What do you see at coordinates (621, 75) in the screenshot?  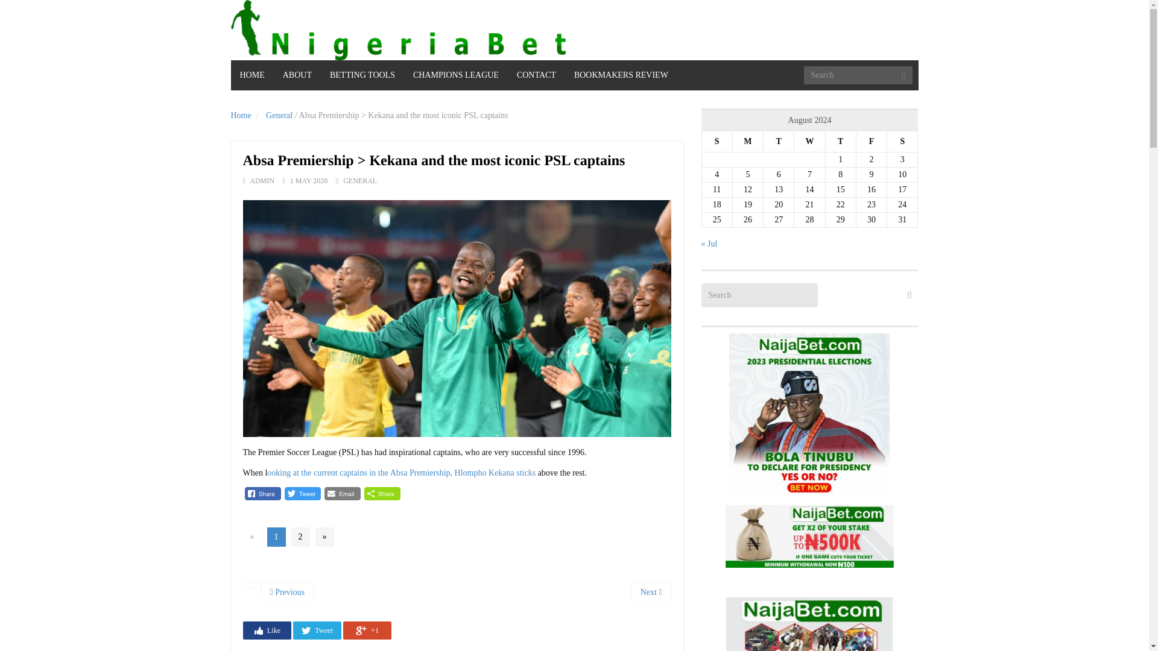 I see `BOOKMAKERS REVIEW` at bounding box center [621, 75].